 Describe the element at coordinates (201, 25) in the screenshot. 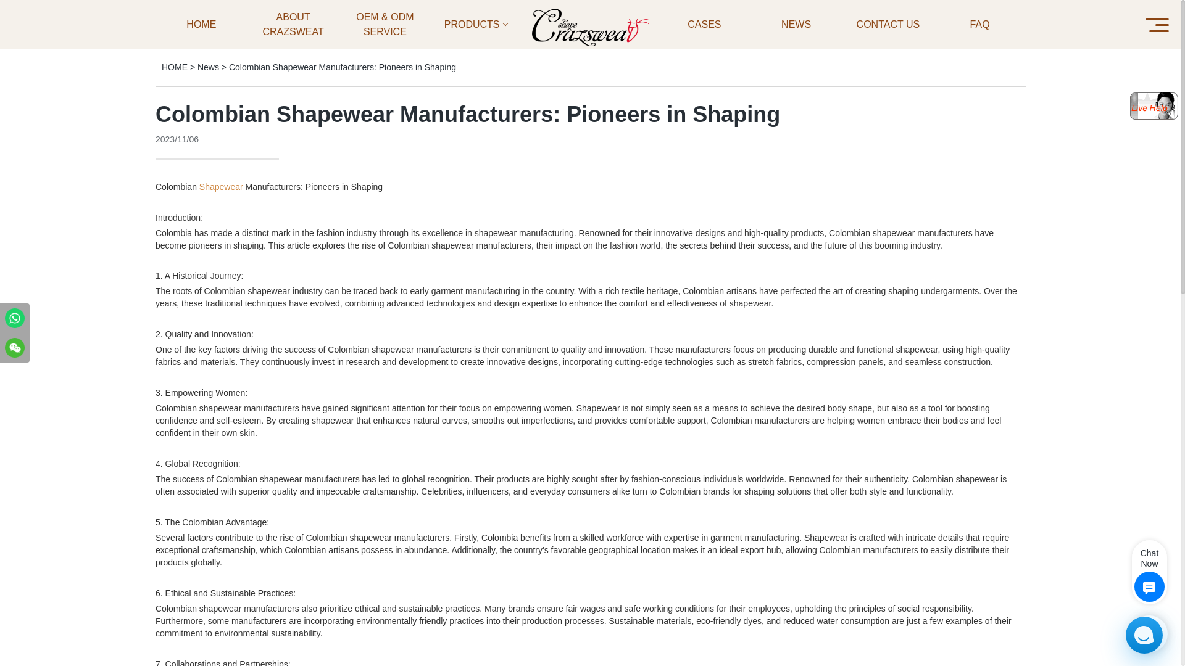

I see `HOME` at that location.